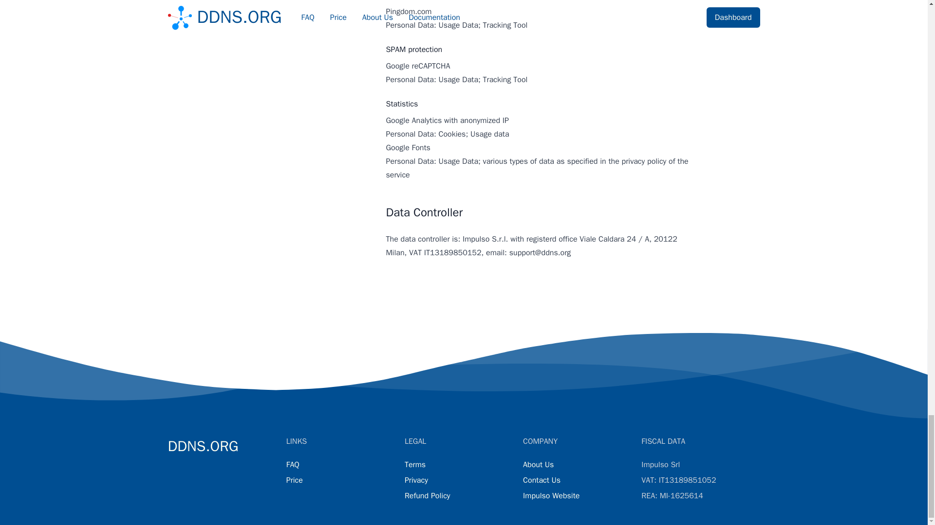  I want to click on FAQ, so click(292, 465).